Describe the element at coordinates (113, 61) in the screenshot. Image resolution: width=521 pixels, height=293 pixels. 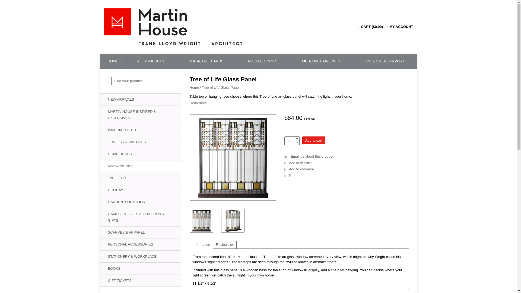
I see `HOME` at that location.